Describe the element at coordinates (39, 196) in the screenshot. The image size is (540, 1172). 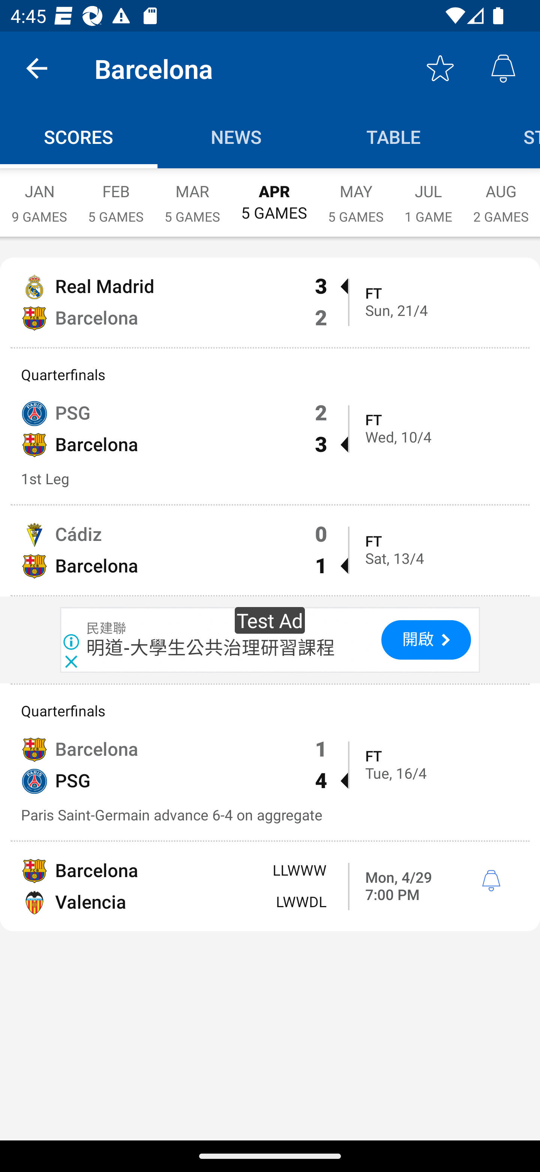
I see `JAN 9 GAMES` at that location.